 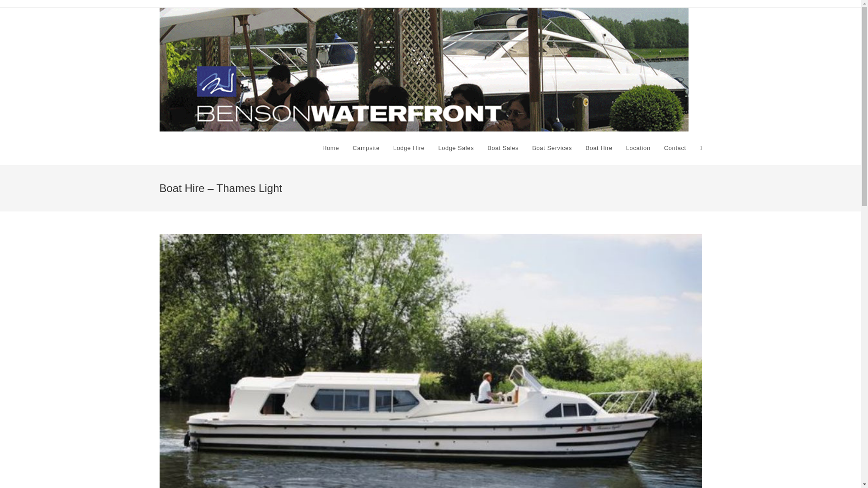 I want to click on Location, so click(x=638, y=148).